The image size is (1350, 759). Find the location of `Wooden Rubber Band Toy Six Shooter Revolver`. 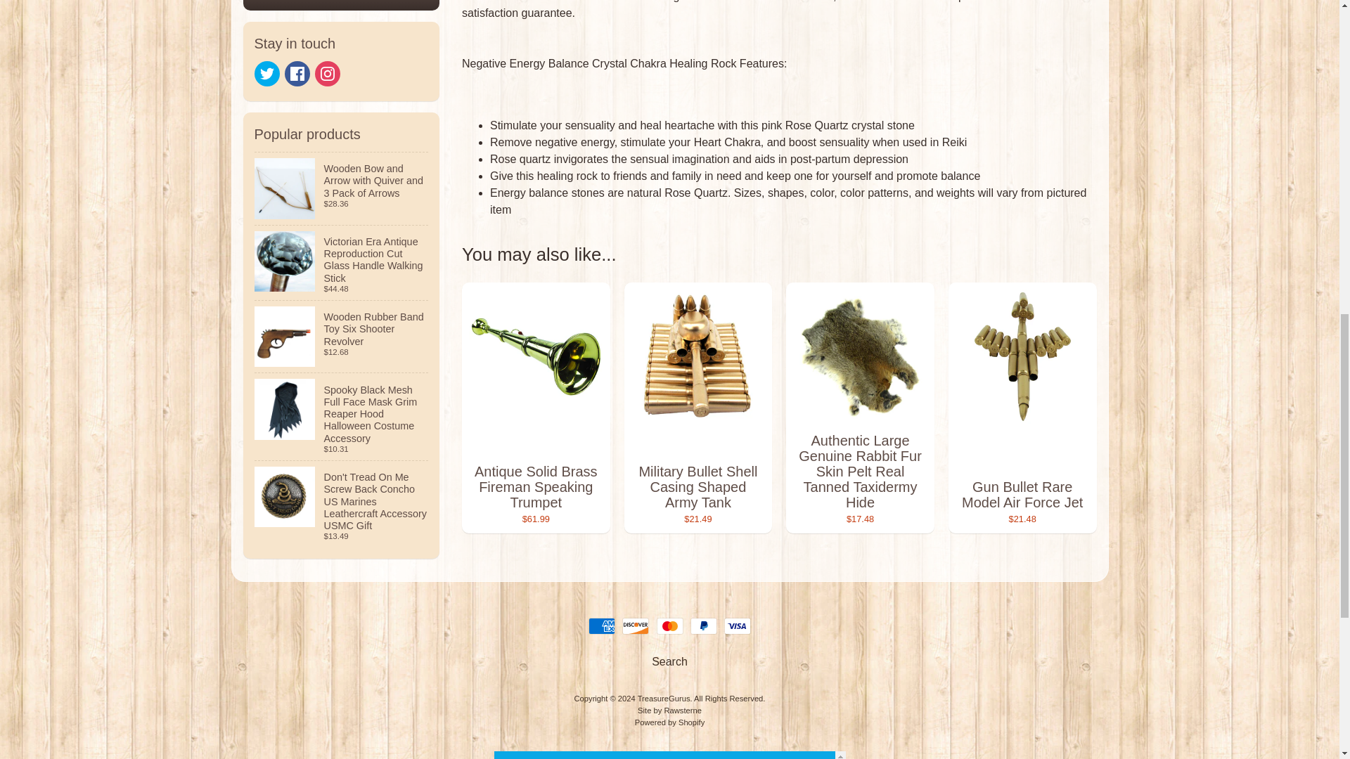

Wooden Rubber Band Toy Six Shooter Revolver is located at coordinates (342, 337).